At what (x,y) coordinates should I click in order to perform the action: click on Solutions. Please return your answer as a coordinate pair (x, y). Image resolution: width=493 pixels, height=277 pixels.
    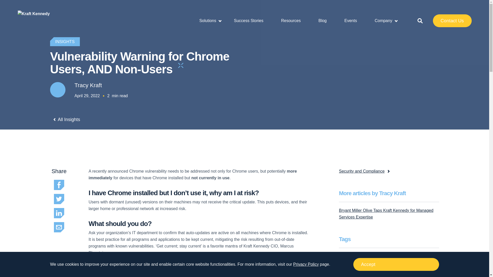
    Looking at the image, I should click on (211, 21).